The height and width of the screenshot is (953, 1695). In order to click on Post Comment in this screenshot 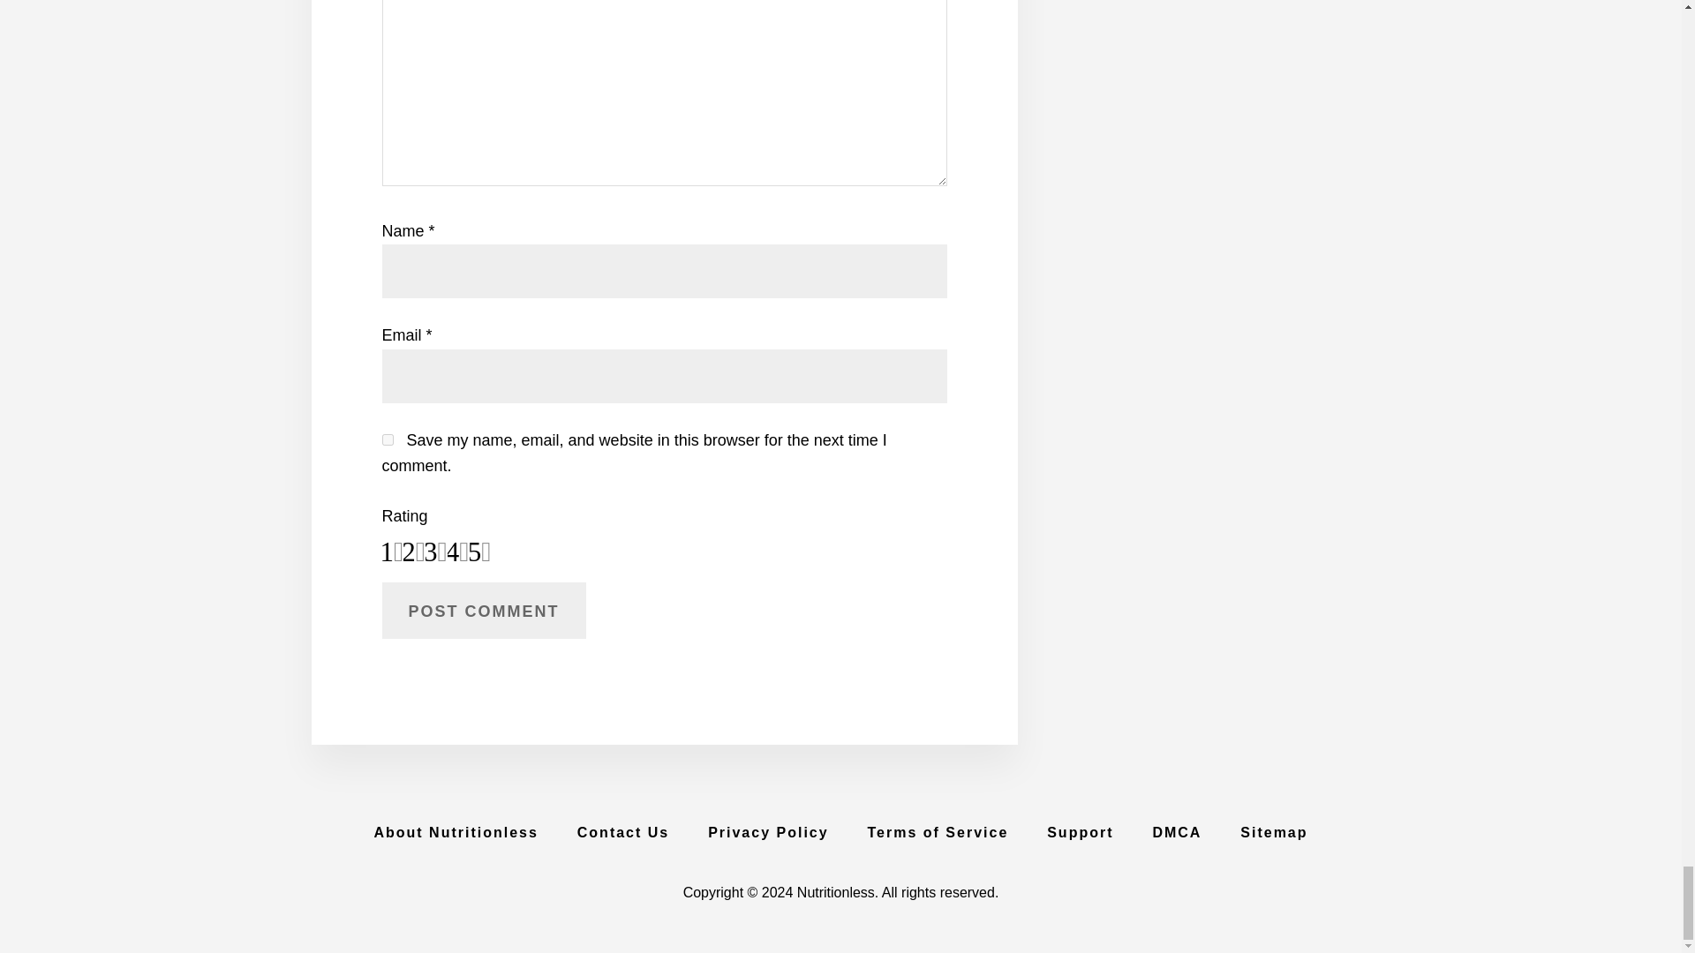, I will do `click(483, 610)`.